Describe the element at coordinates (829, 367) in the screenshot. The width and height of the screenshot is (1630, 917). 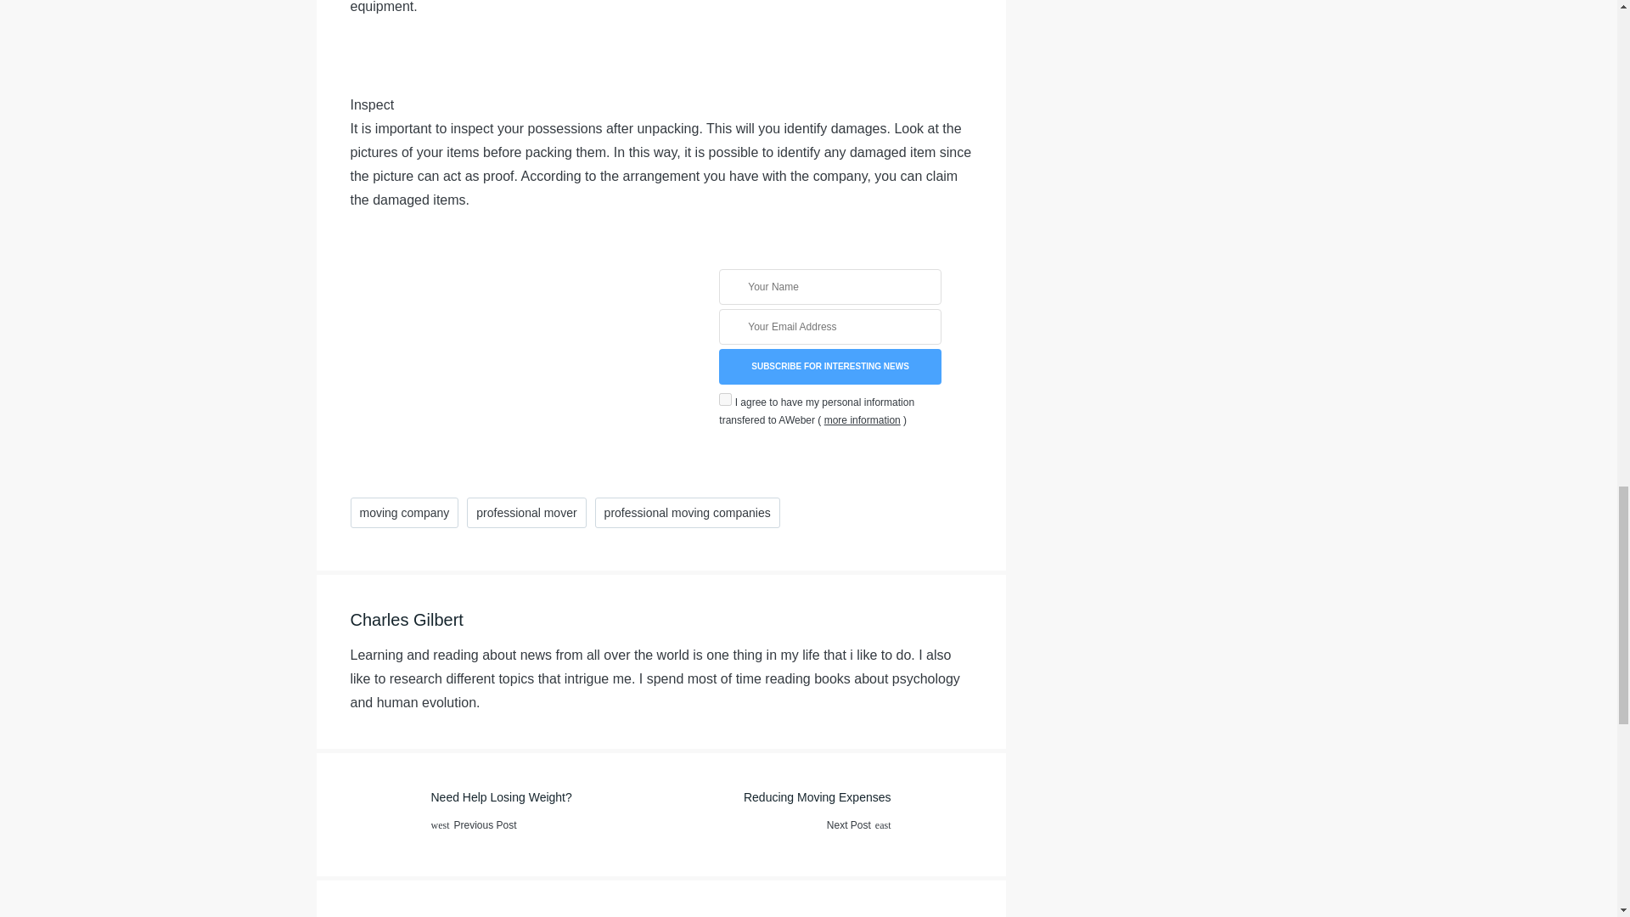
I see `Subscribe for interesting News` at that location.